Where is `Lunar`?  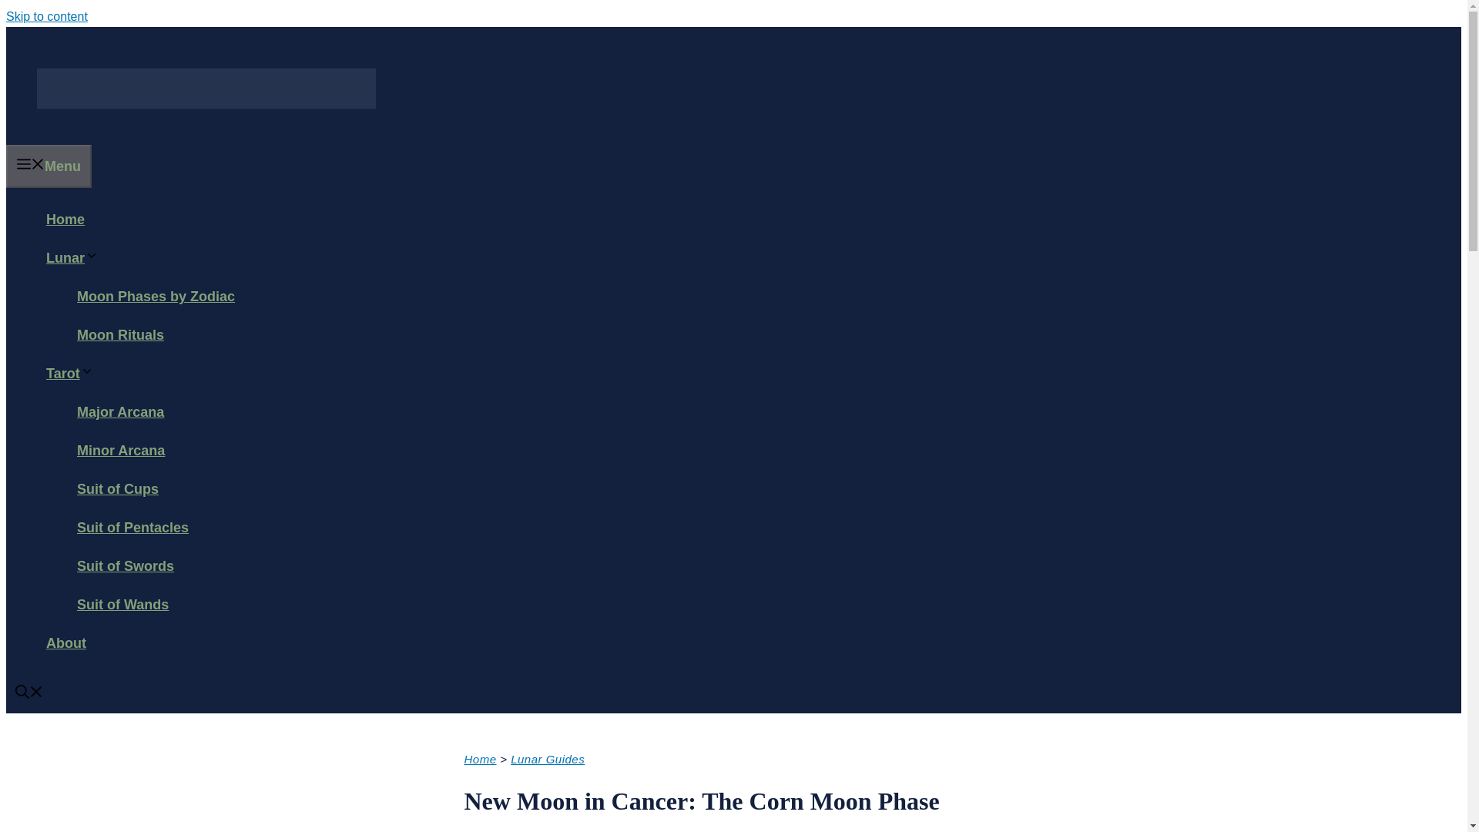
Lunar is located at coordinates (77, 257).